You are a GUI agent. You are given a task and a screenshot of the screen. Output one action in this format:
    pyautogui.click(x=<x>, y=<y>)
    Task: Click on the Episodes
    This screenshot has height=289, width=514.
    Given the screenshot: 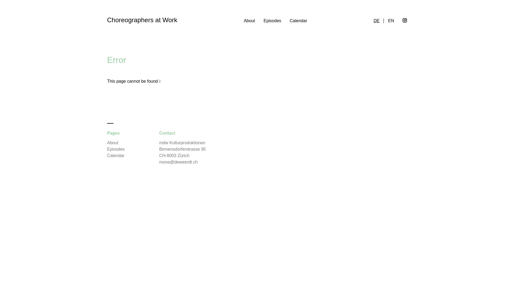 What is the action you would take?
    pyautogui.click(x=116, y=149)
    